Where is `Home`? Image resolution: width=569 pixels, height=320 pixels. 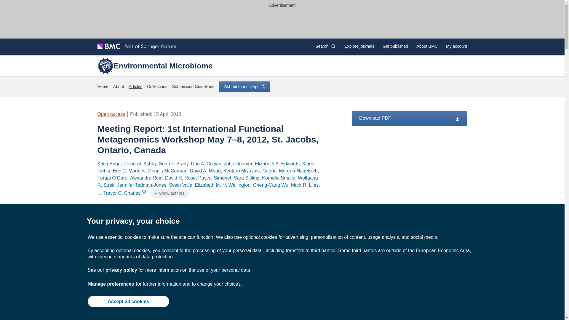
Home is located at coordinates (103, 87).